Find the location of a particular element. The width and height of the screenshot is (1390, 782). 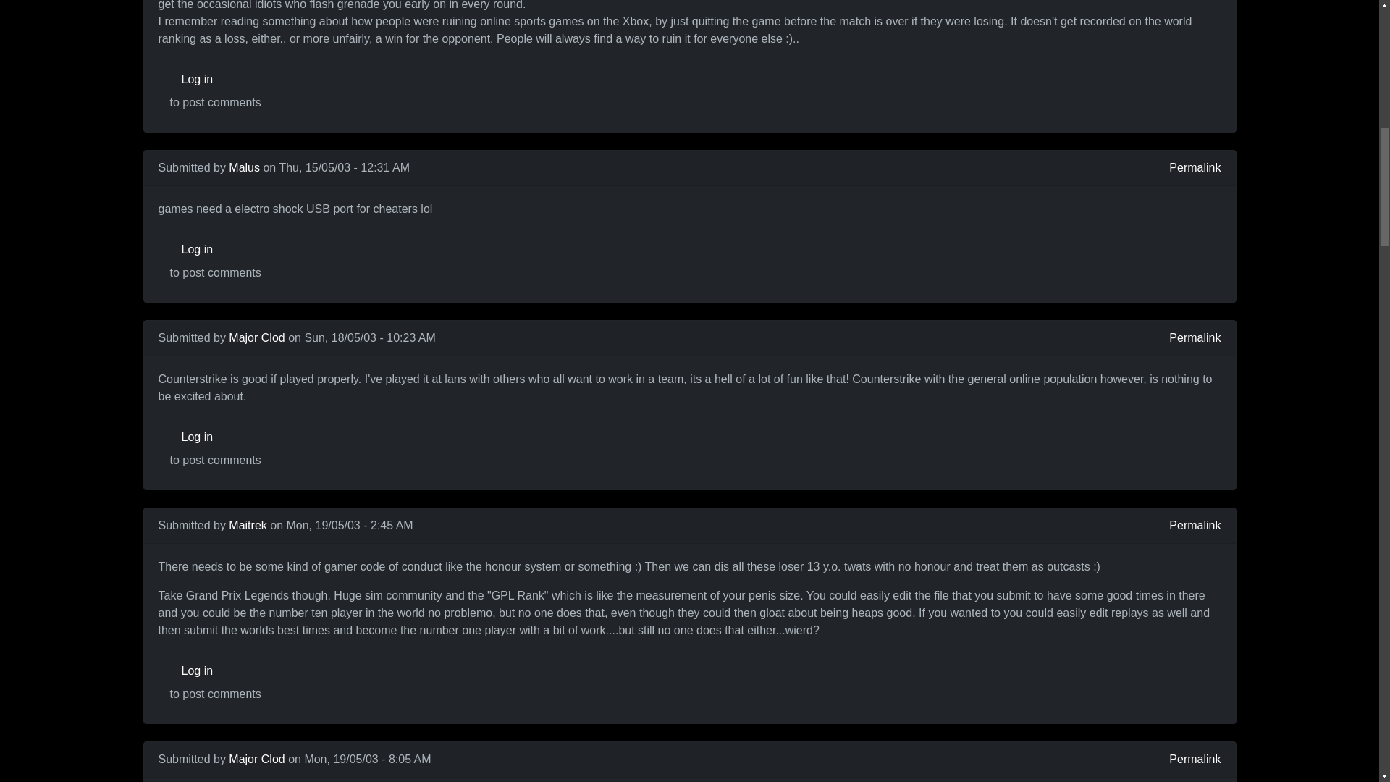

Permalink is located at coordinates (1195, 337).